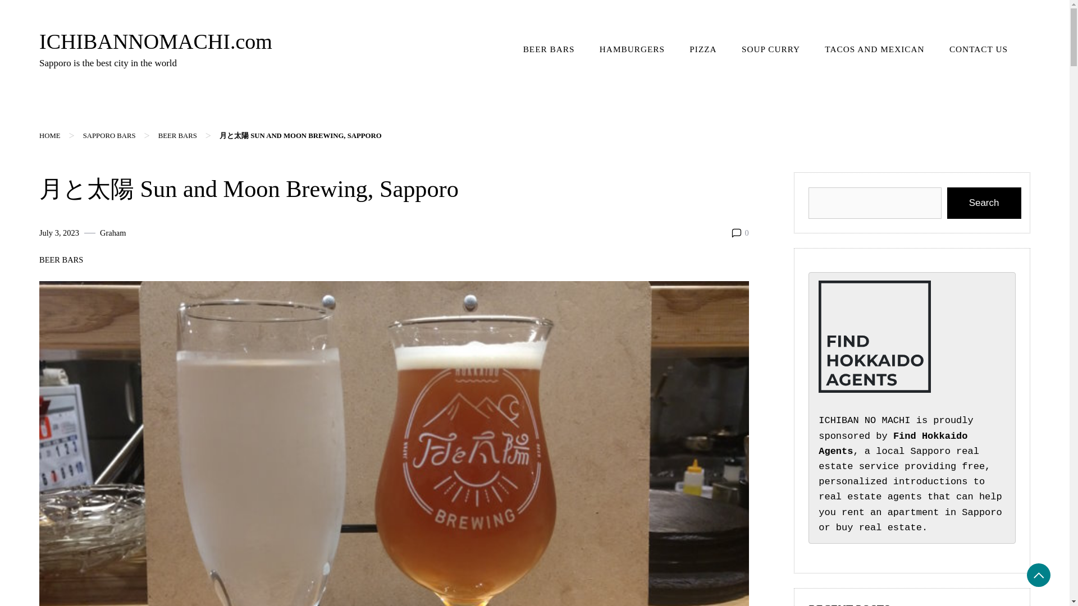 Image resolution: width=1078 pixels, height=606 pixels. Describe the element at coordinates (61, 260) in the screenshot. I see `BEER BARS` at that location.